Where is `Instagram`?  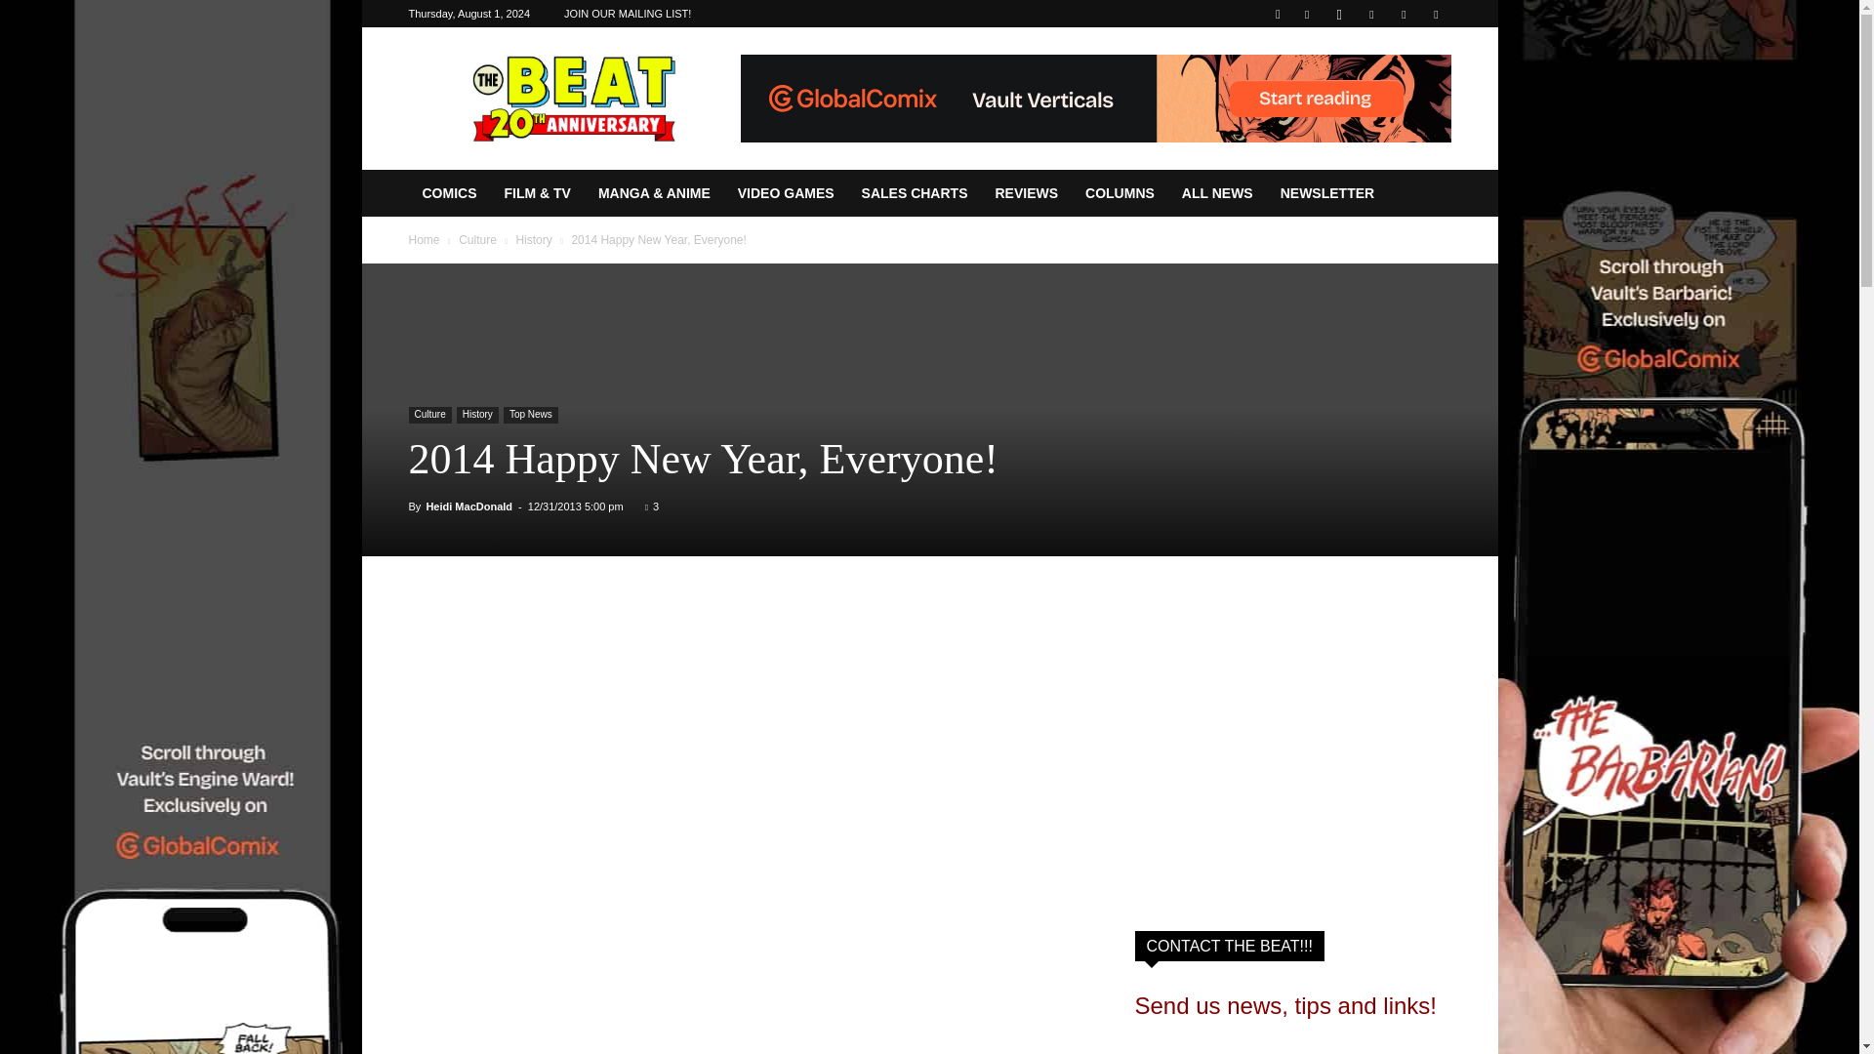 Instagram is located at coordinates (1339, 14).